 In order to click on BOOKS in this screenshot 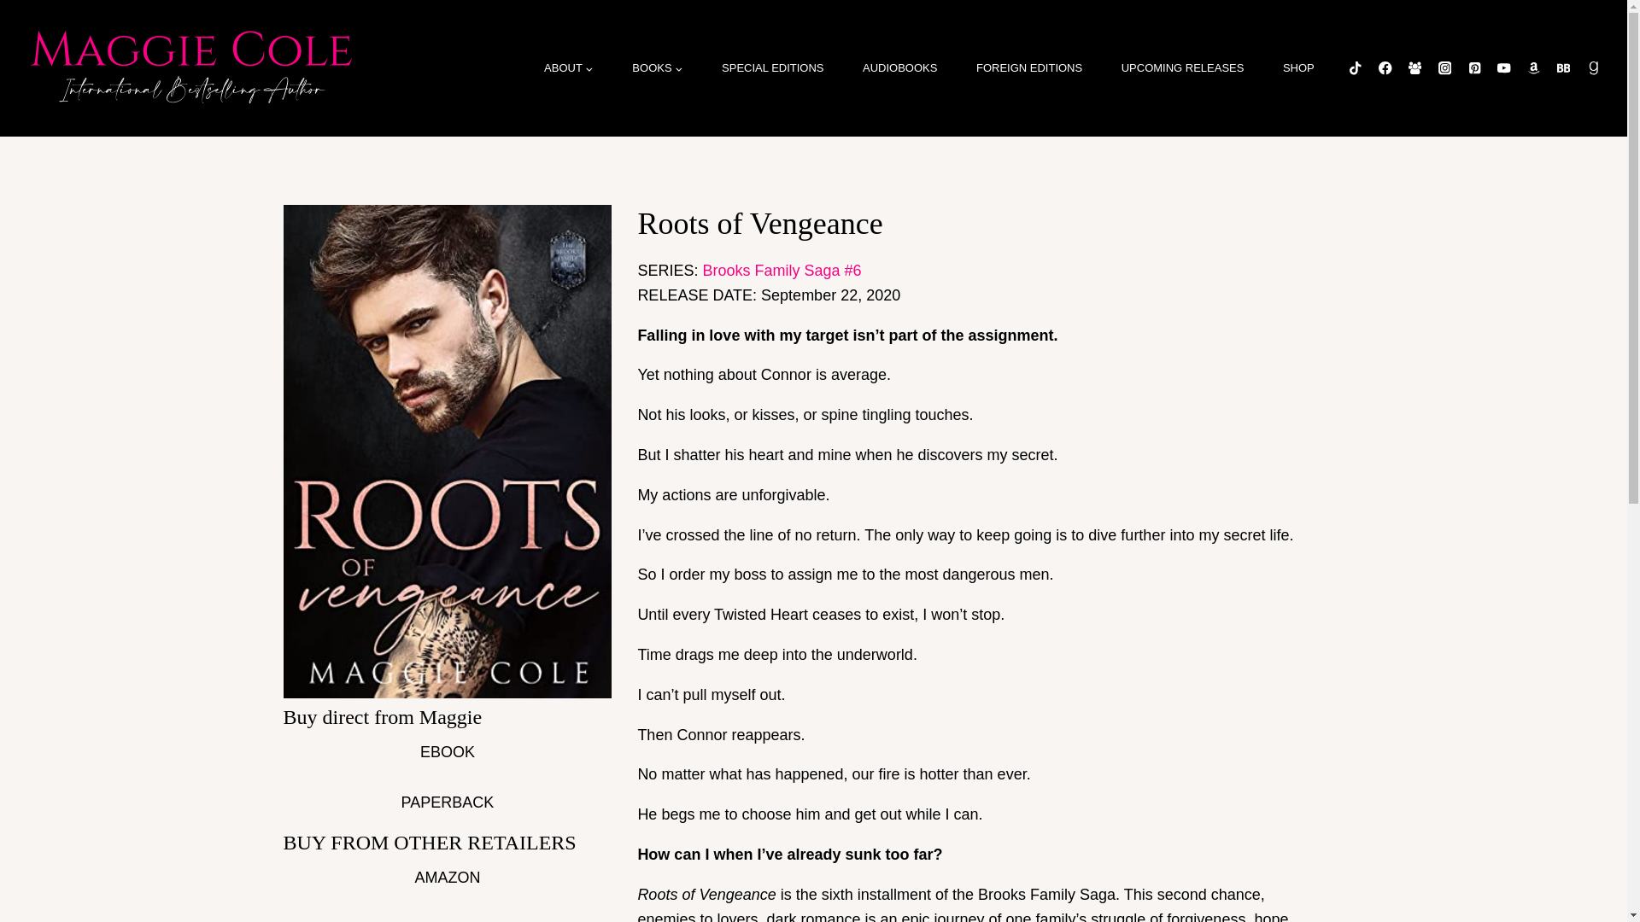, I will do `click(658, 68)`.